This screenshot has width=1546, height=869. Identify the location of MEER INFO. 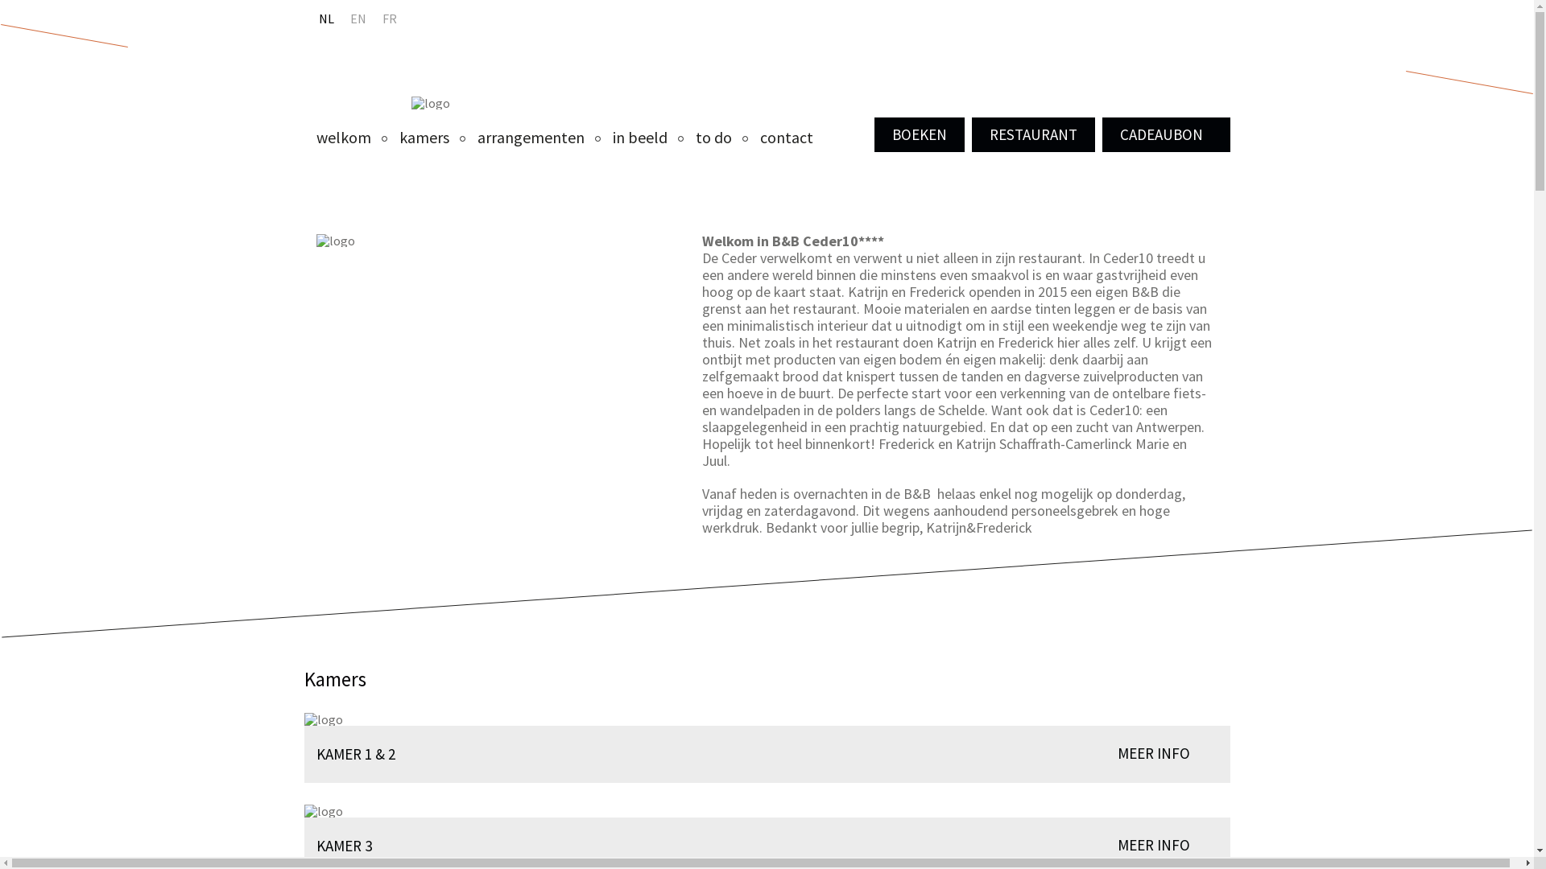
(1154, 753).